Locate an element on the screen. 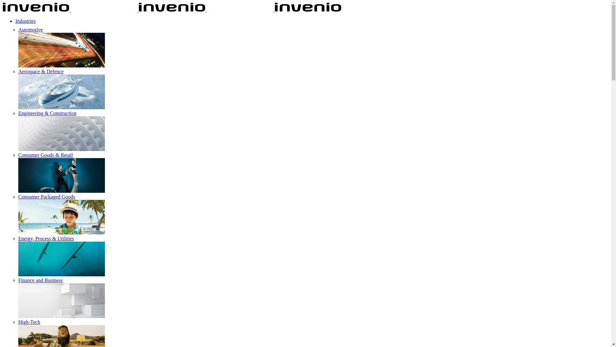 This screenshot has width=616, height=347. Engineering & Construction is located at coordinates (47, 113).